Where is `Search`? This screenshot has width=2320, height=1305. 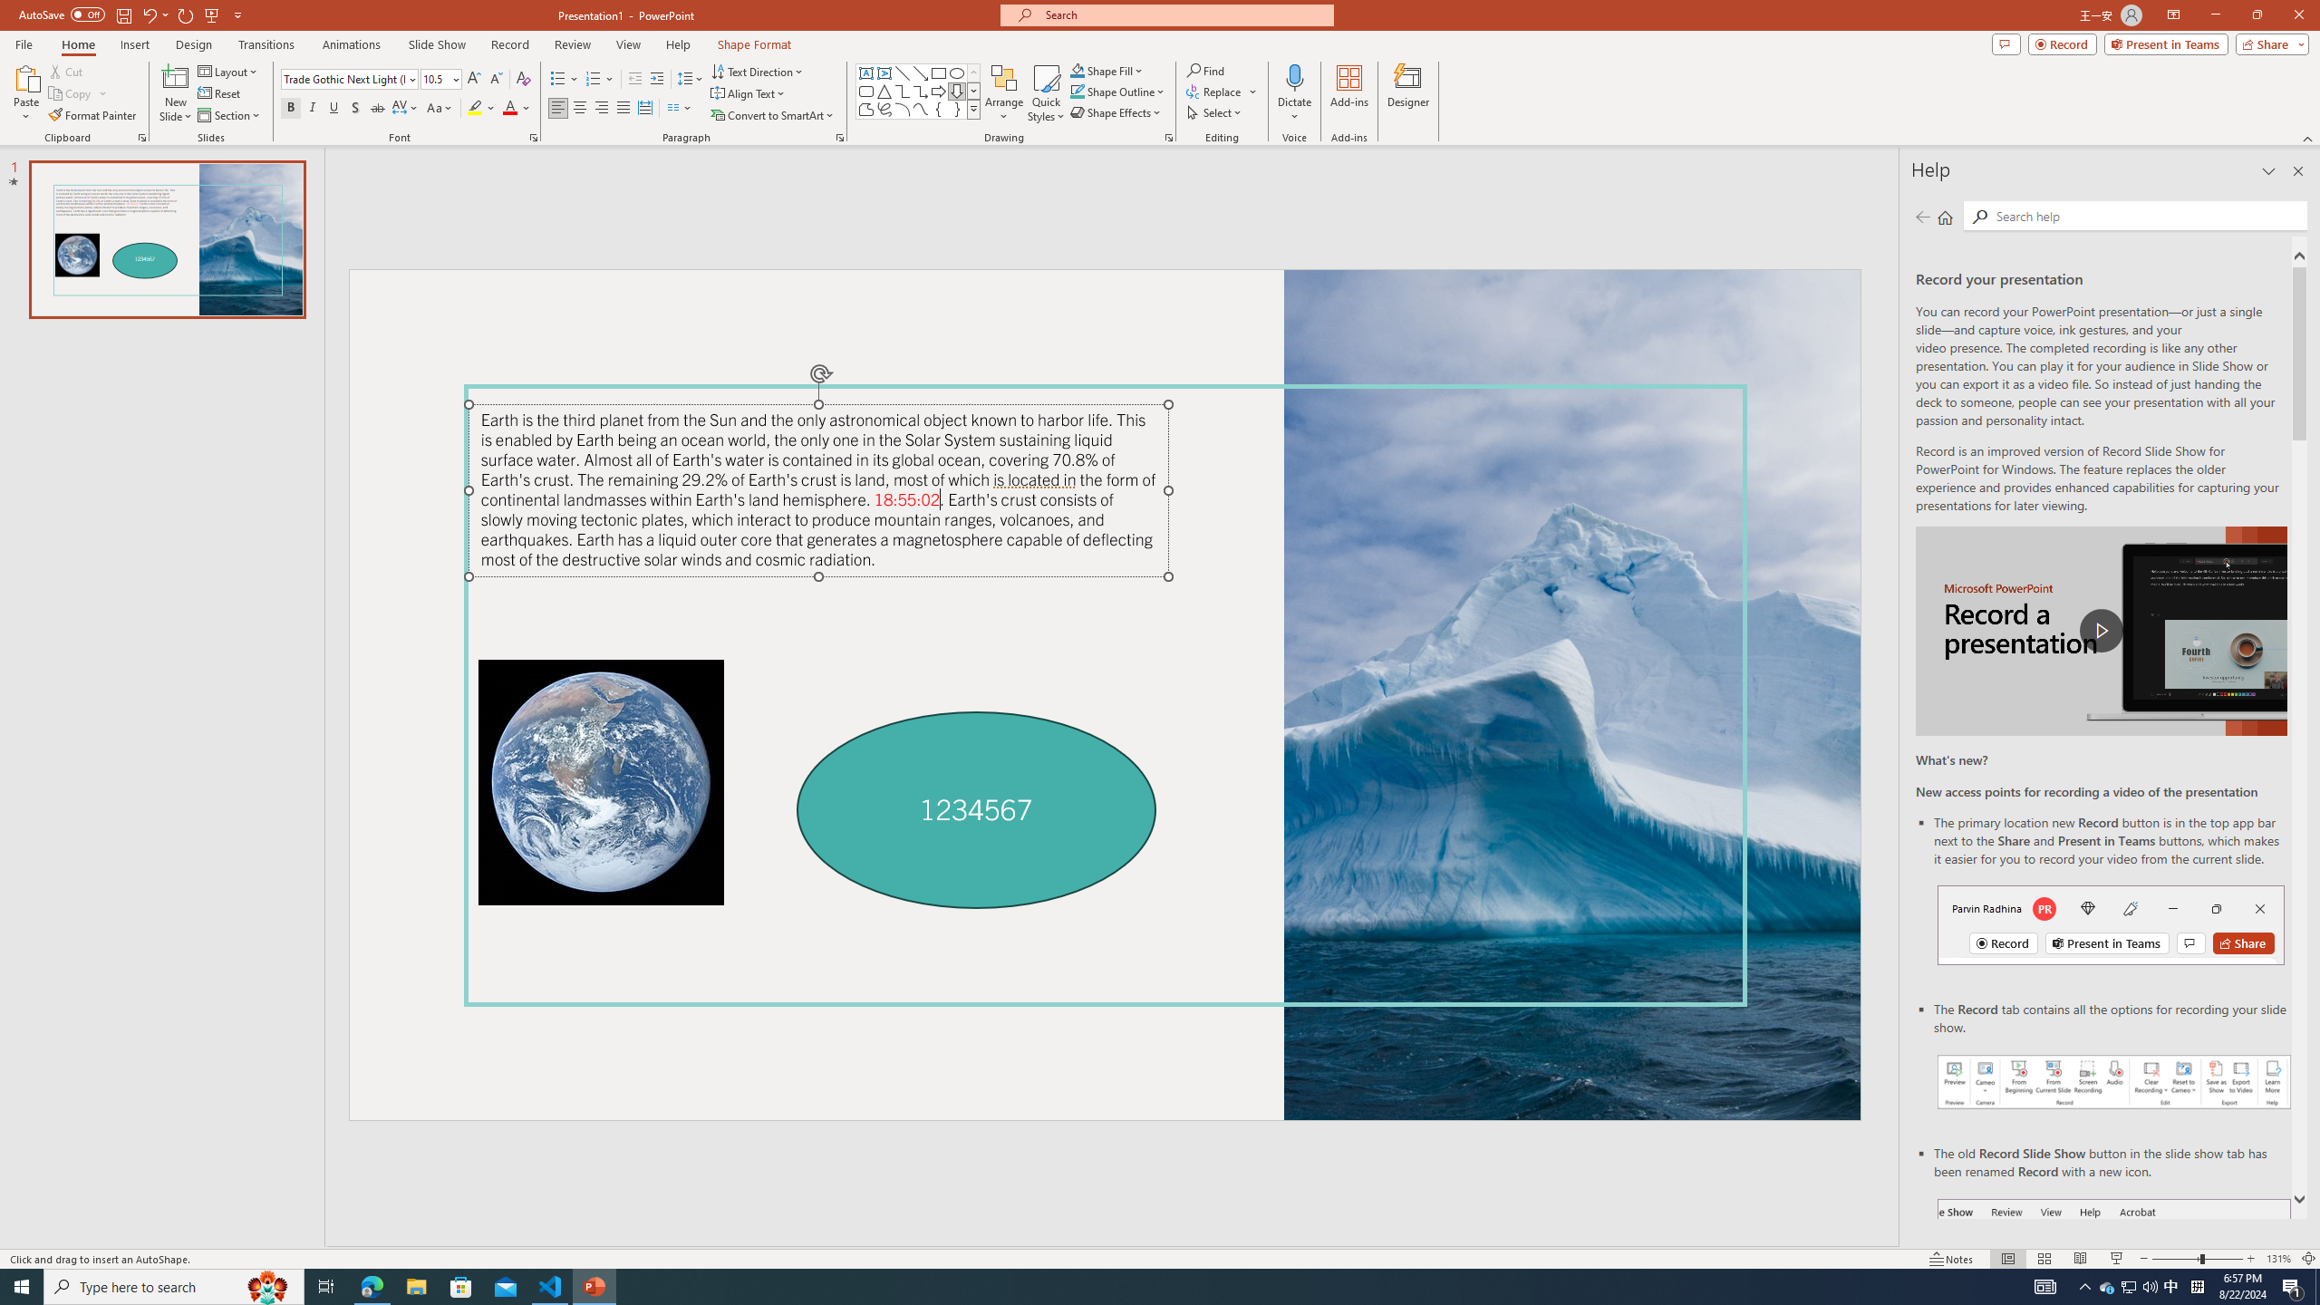
Search is located at coordinates (1978, 217).